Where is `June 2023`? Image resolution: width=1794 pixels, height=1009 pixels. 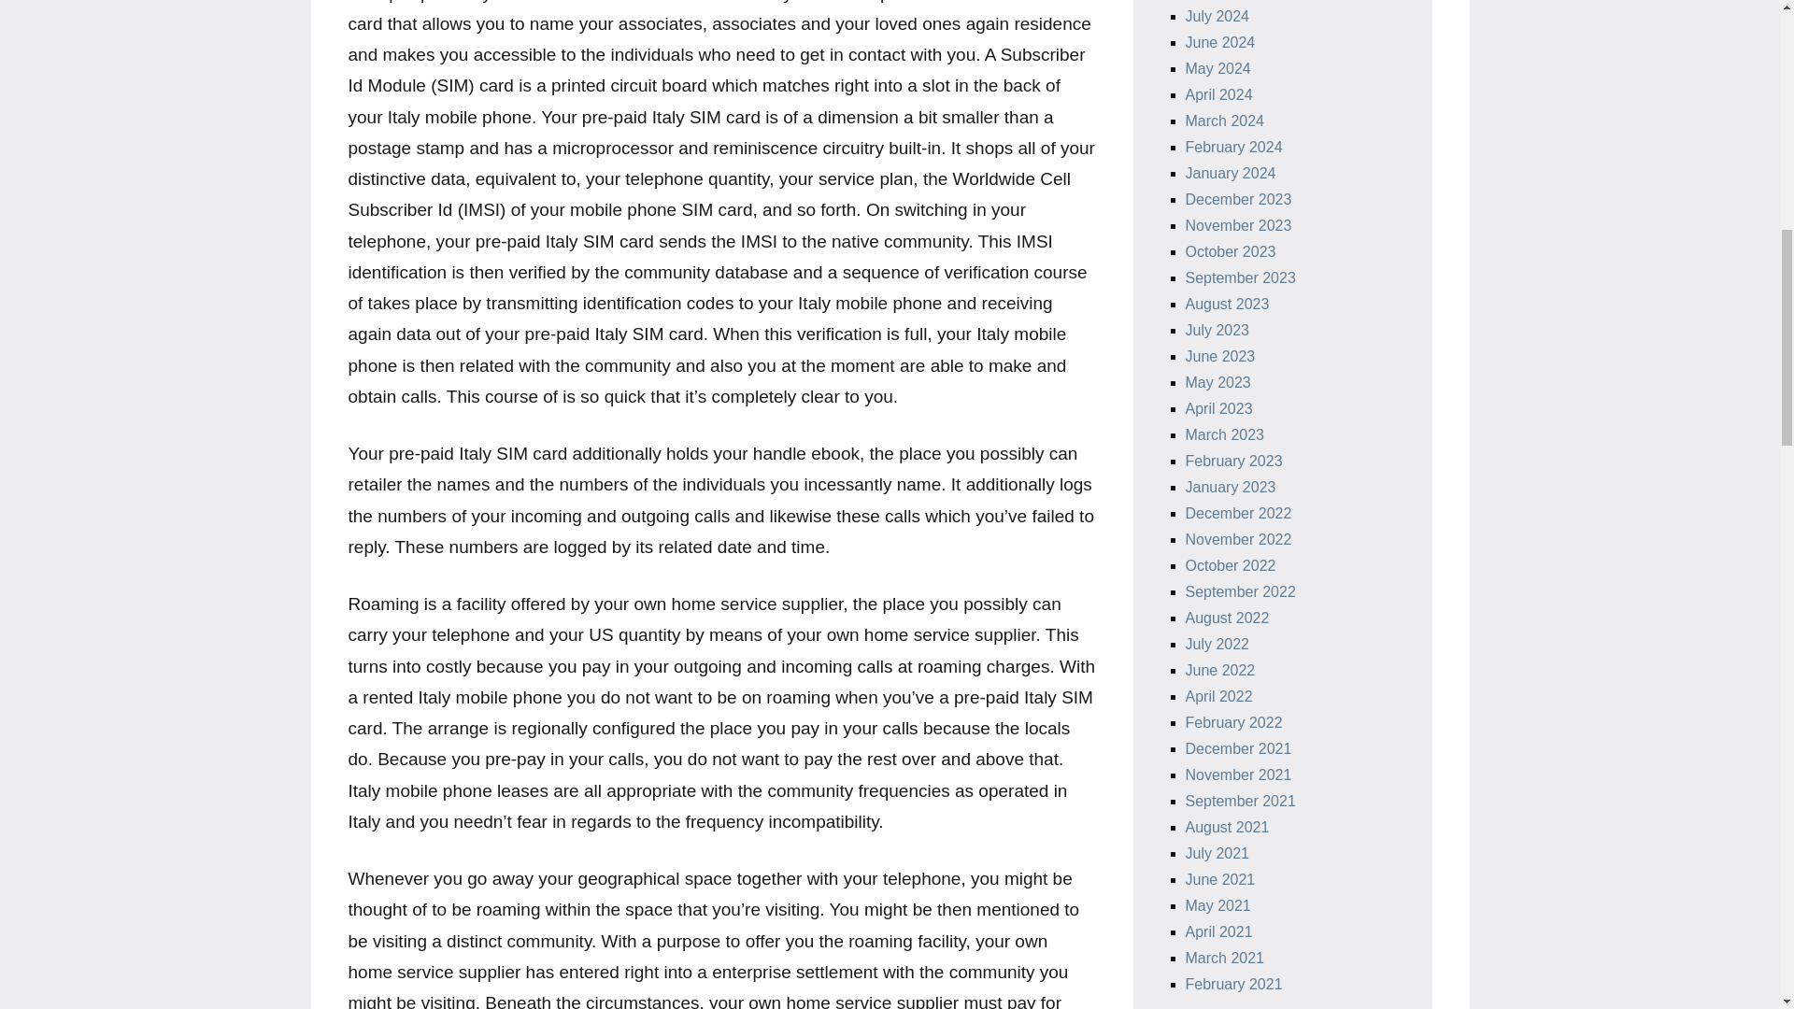 June 2023 is located at coordinates (1218, 355).